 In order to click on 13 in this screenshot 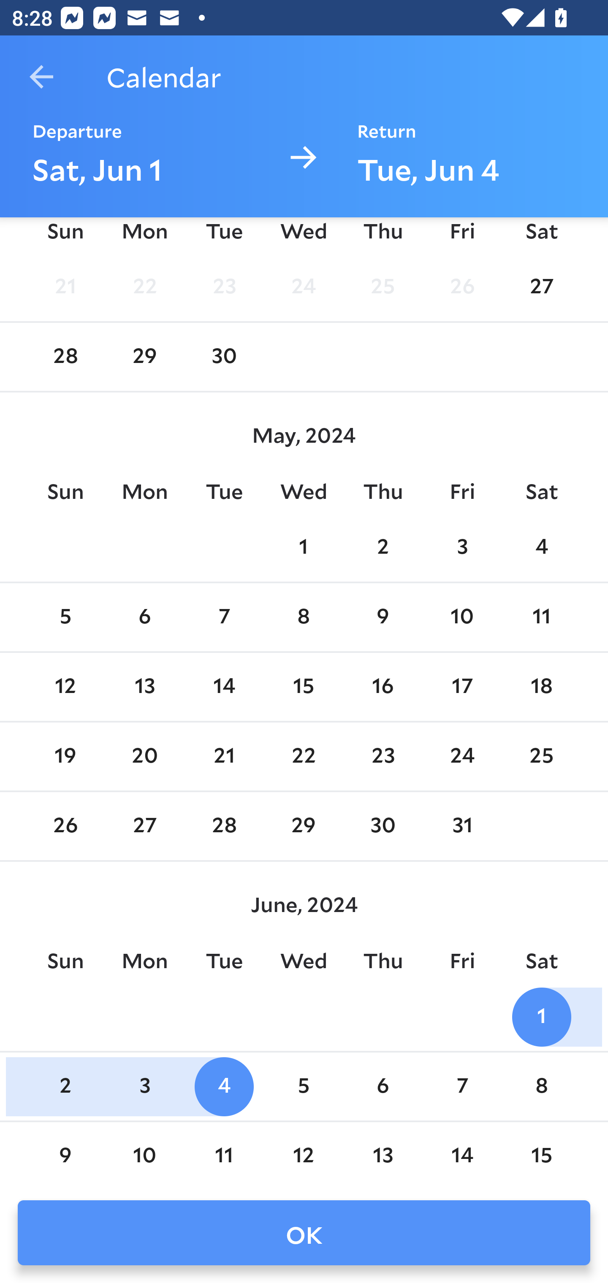, I will do `click(145, 687)`.